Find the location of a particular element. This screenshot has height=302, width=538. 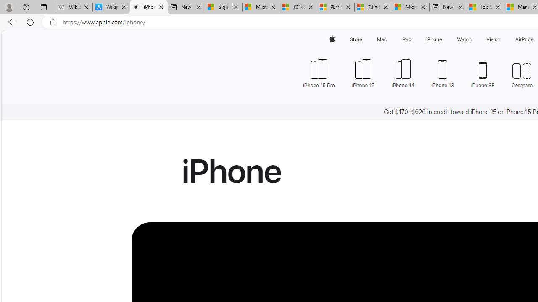

iPhone menu is located at coordinates (444, 39).